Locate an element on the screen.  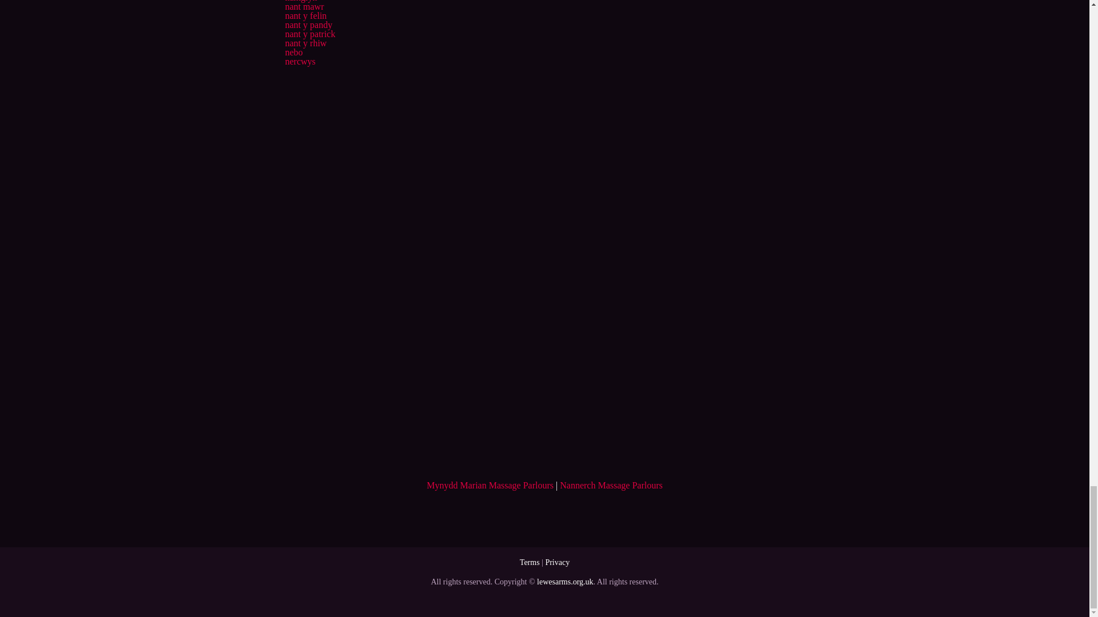
nantglyn is located at coordinates (301, 1).